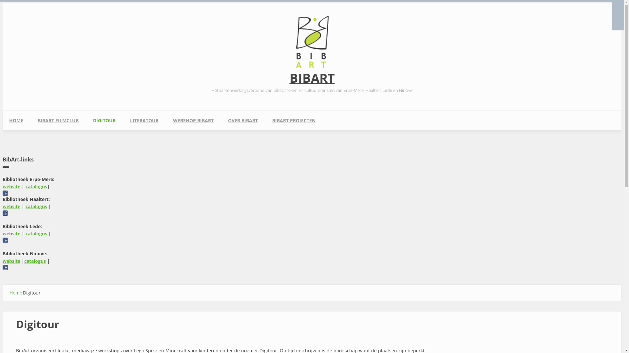 Image resolution: width=629 pixels, height=353 pixels. What do you see at coordinates (36, 207) in the screenshot?
I see `catalogus` at bounding box center [36, 207].